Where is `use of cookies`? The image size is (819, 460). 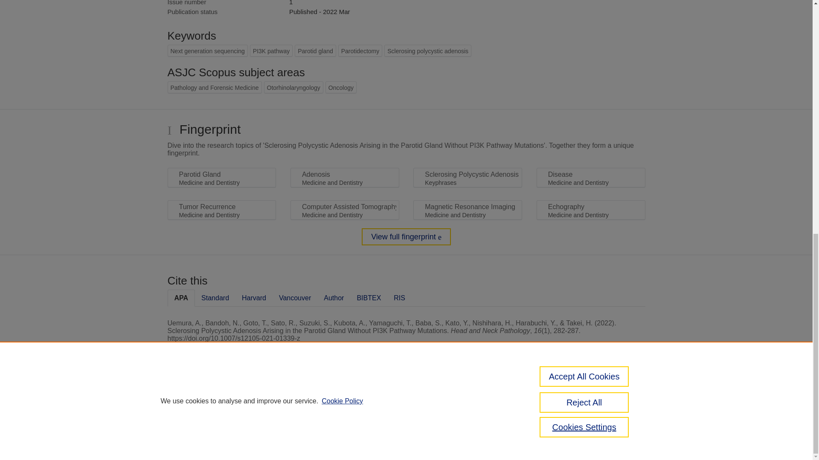 use of cookies is located at coordinates (448, 427).